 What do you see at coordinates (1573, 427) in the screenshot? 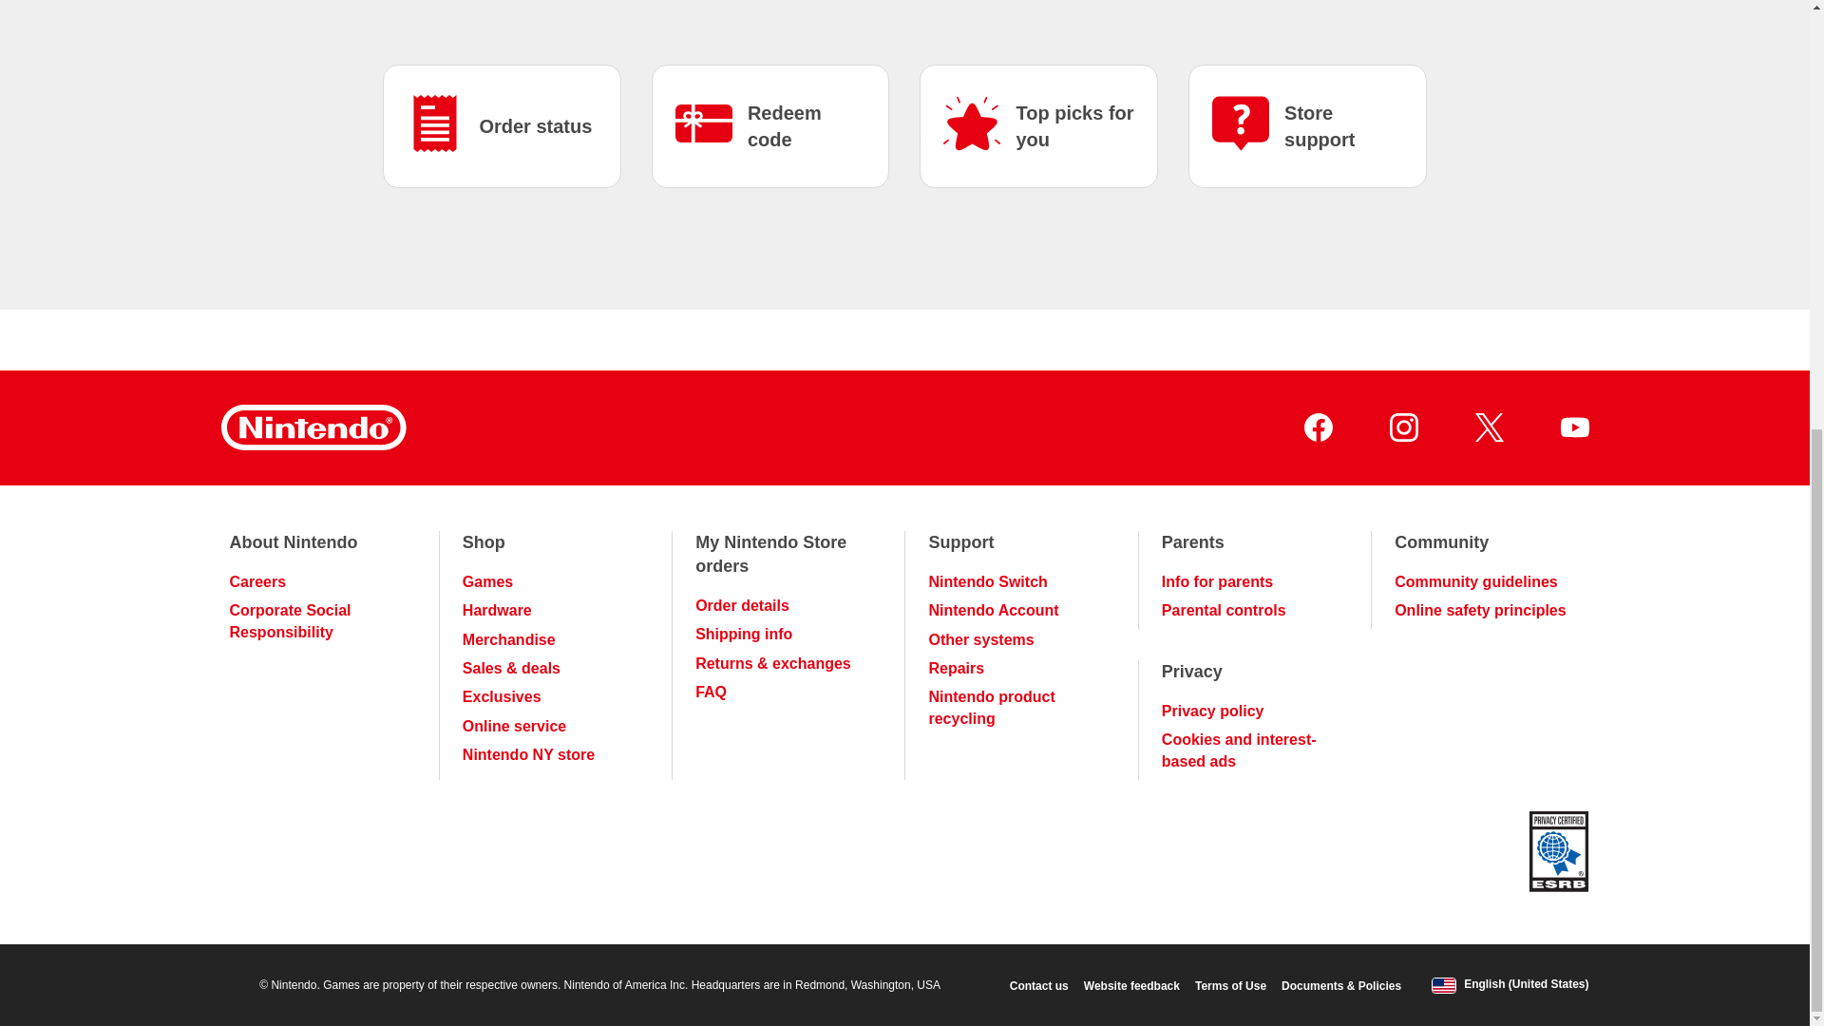
I see `Nintendo on YouTube` at bounding box center [1573, 427].